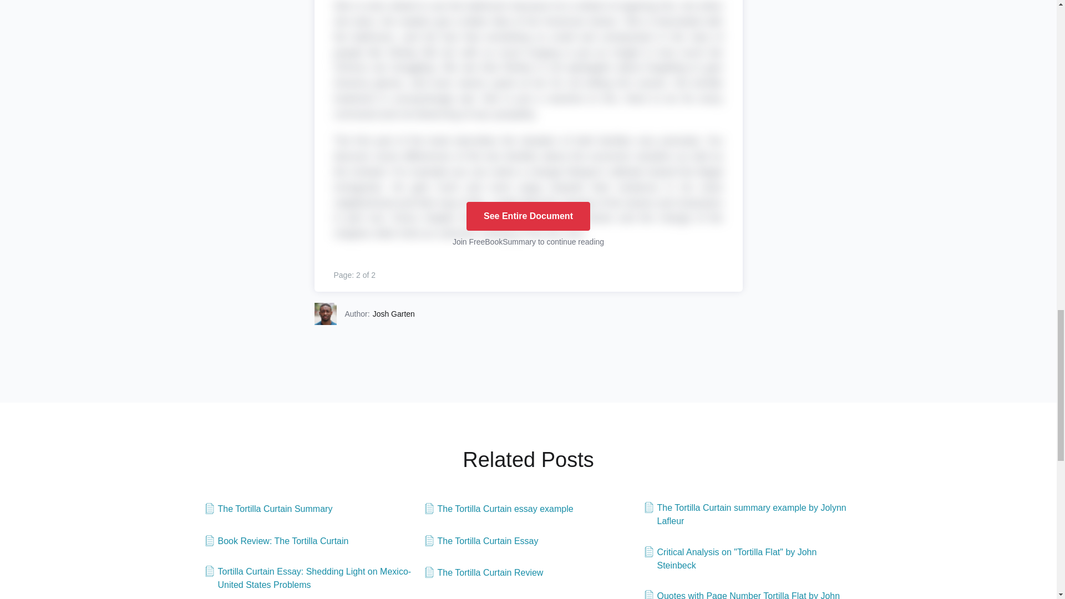 The image size is (1065, 599). What do you see at coordinates (748, 559) in the screenshot?
I see `Critical Analysis on "Tortilla Flat" by John Steinbeck` at bounding box center [748, 559].